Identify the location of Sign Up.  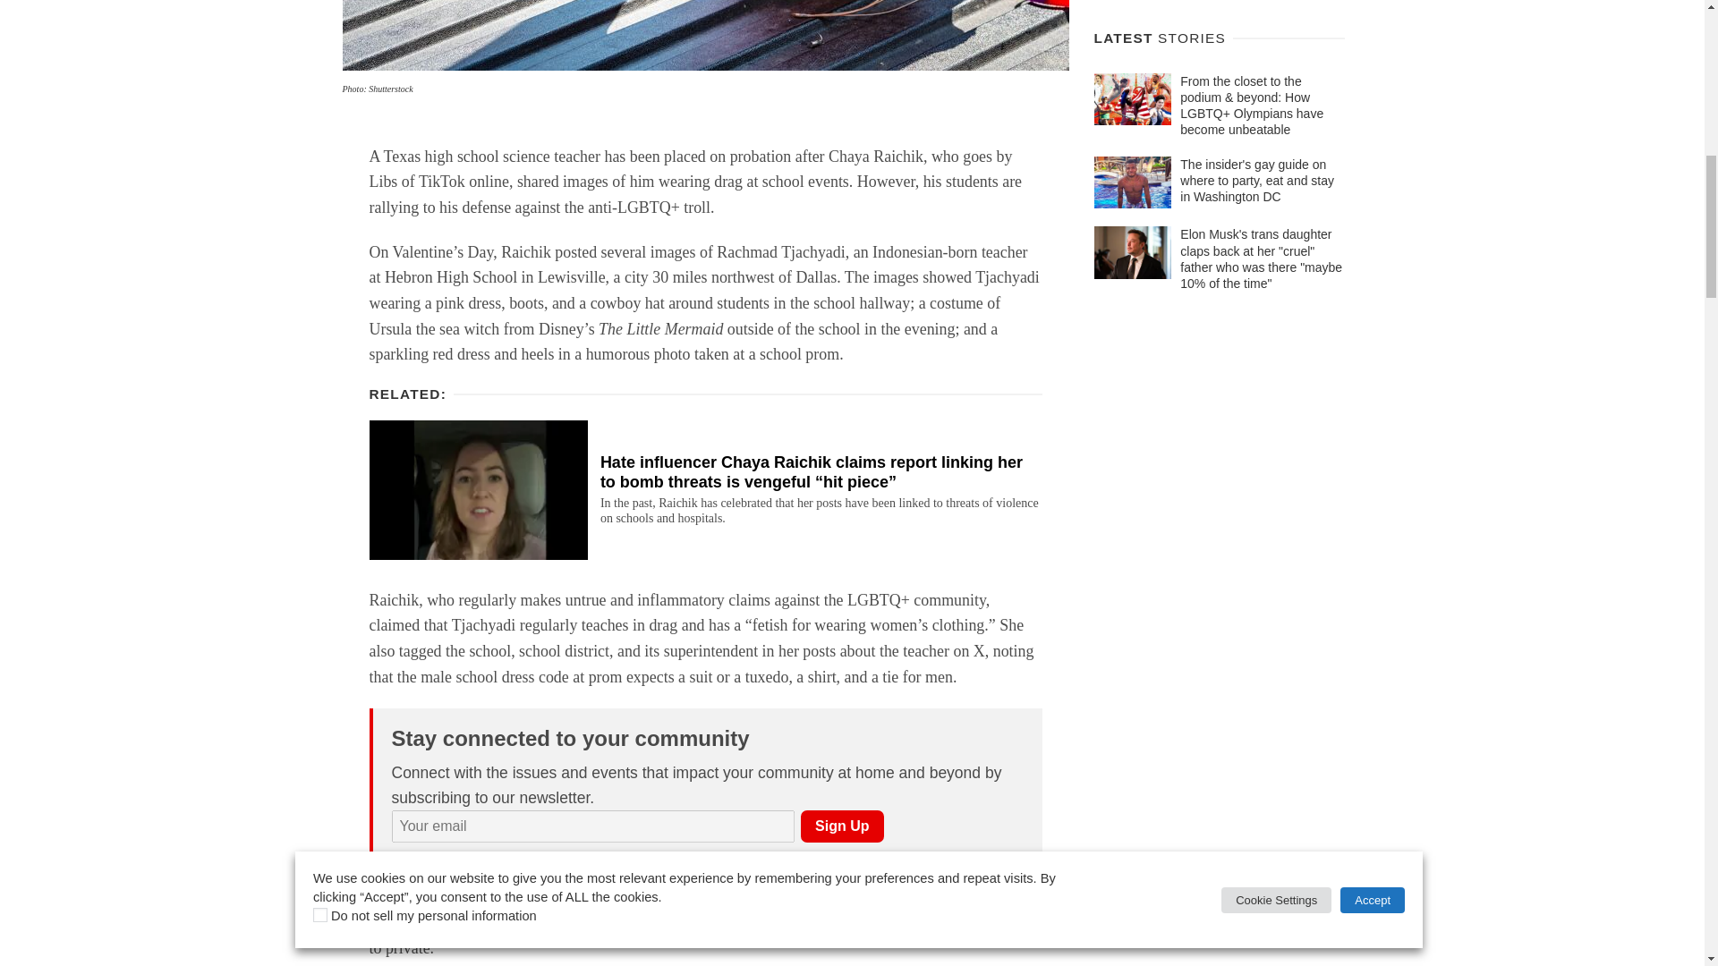
(841, 826).